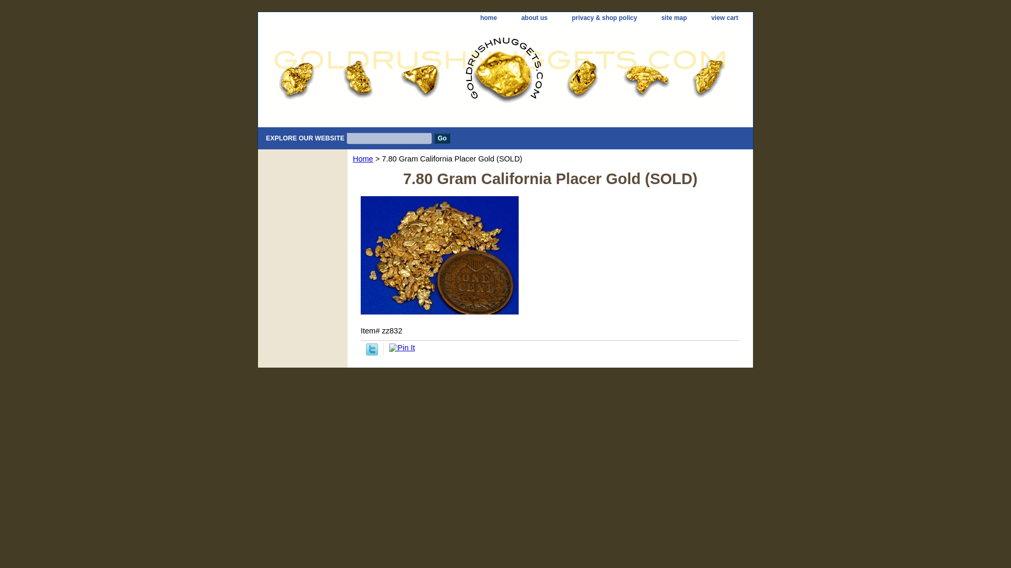 This screenshot has height=568, width=1011. I want to click on site map, so click(674, 18).